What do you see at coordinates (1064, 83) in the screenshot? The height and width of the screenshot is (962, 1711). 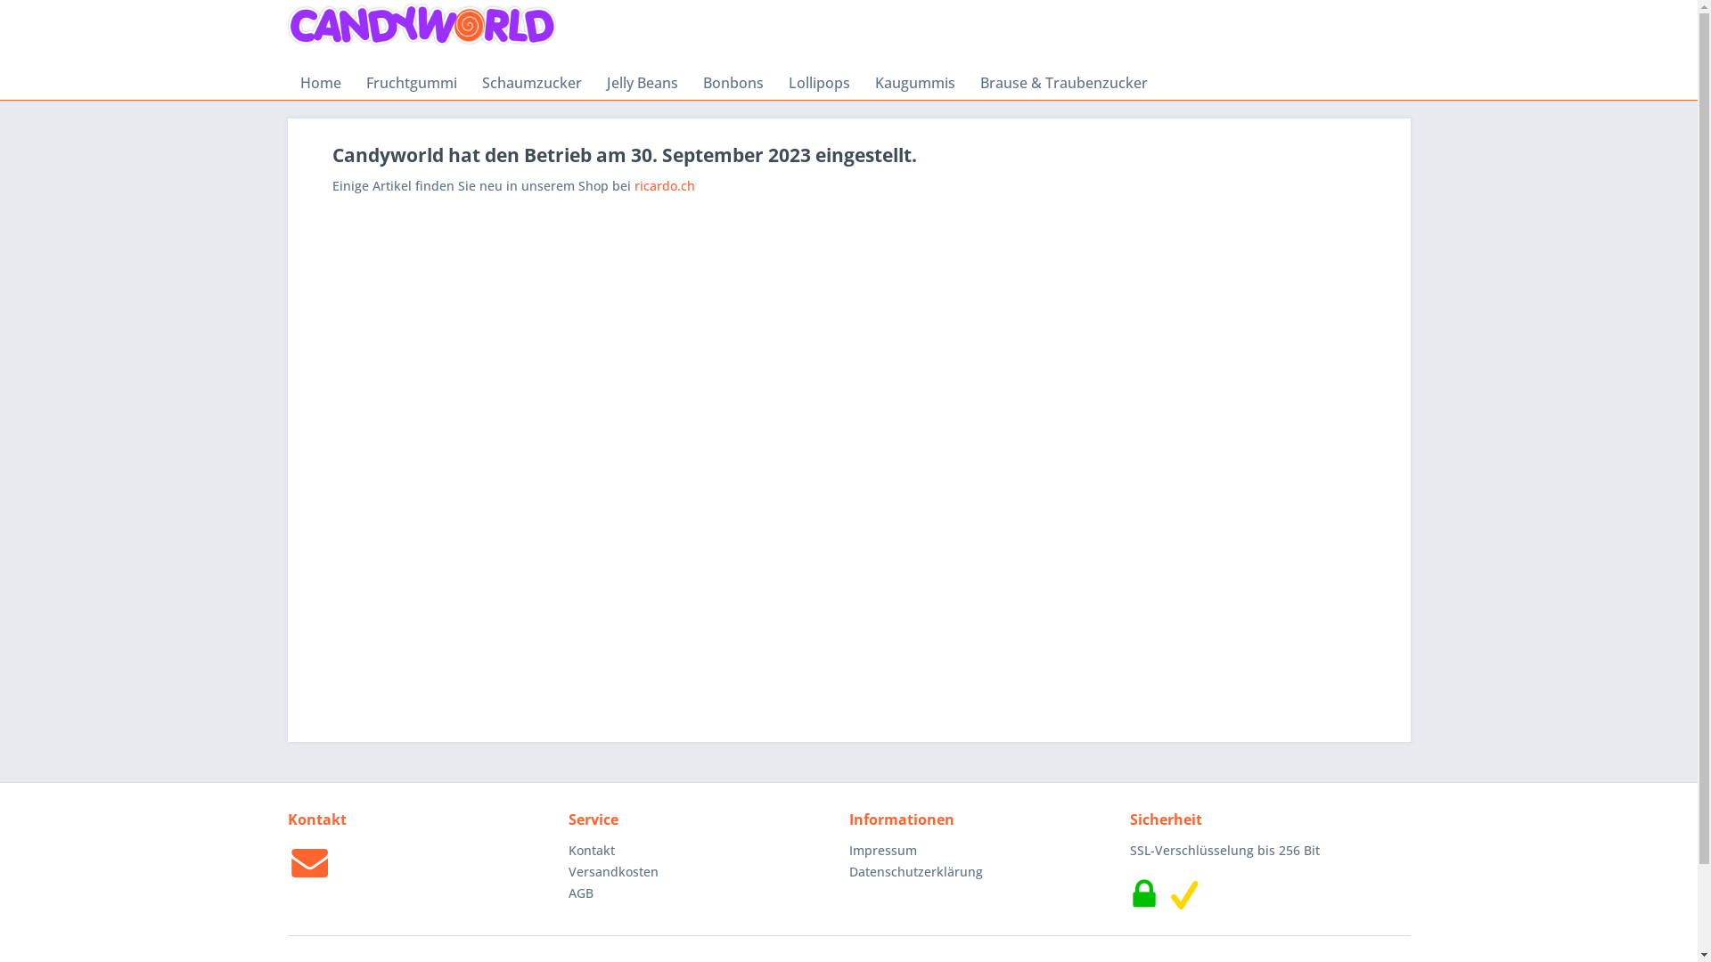 I see `Brause & Traubenzucker` at bounding box center [1064, 83].